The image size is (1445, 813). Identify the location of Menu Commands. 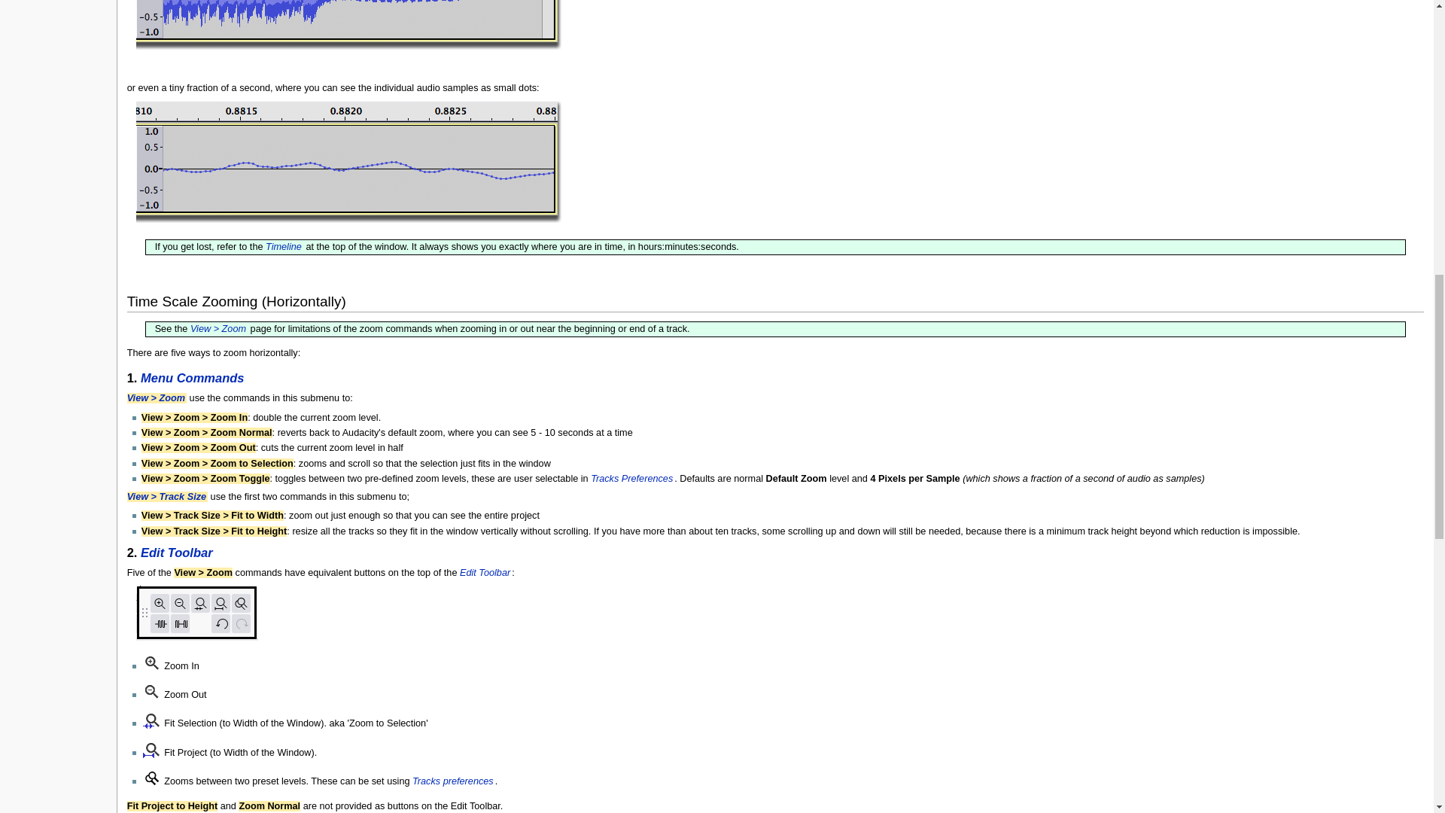
(193, 377).